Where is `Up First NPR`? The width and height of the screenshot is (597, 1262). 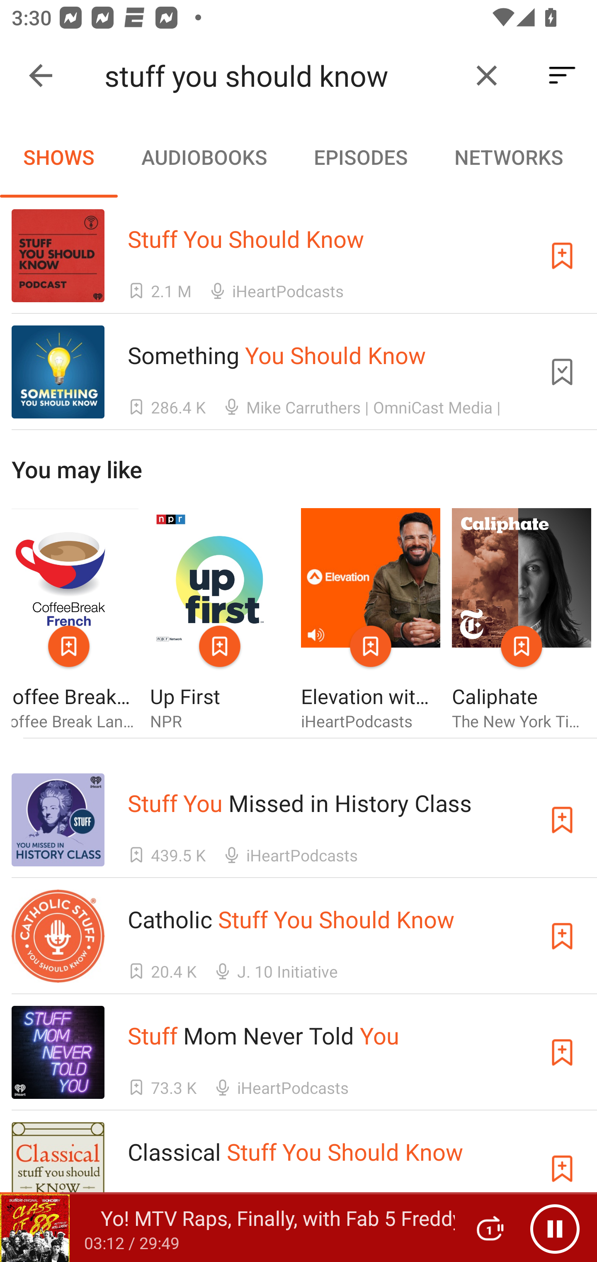
Up First NPR is located at coordinates (220, 620).